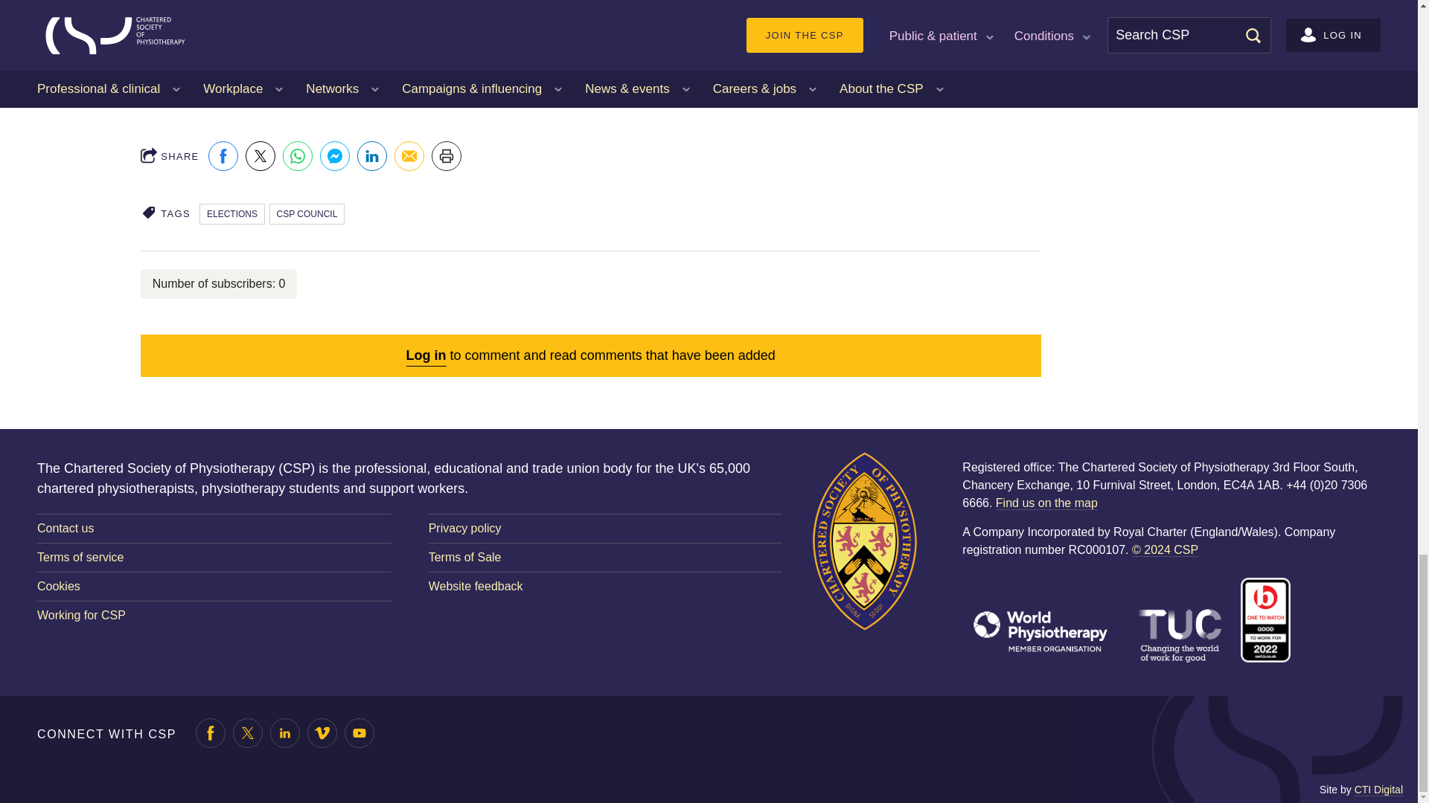 The image size is (1429, 803). What do you see at coordinates (335, 156) in the screenshot?
I see `Facebook messenger` at bounding box center [335, 156].